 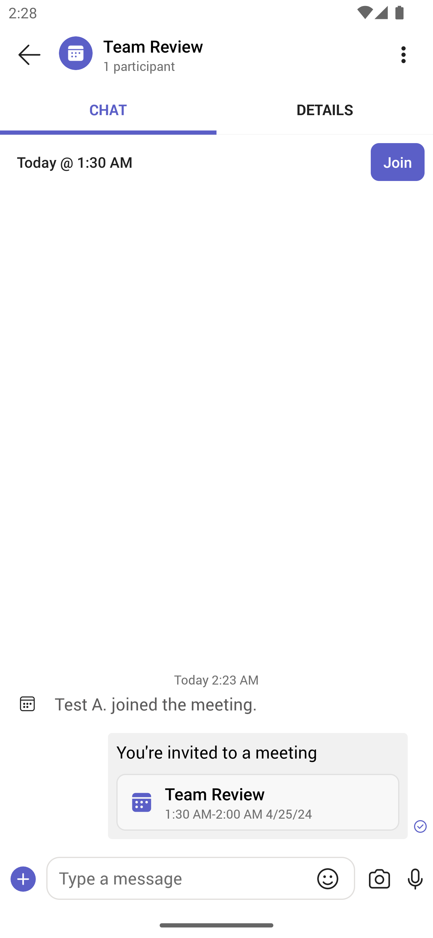 What do you see at coordinates (235, 703) in the screenshot?
I see `Test A. joined the meeting.` at bounding box center [235, 703].